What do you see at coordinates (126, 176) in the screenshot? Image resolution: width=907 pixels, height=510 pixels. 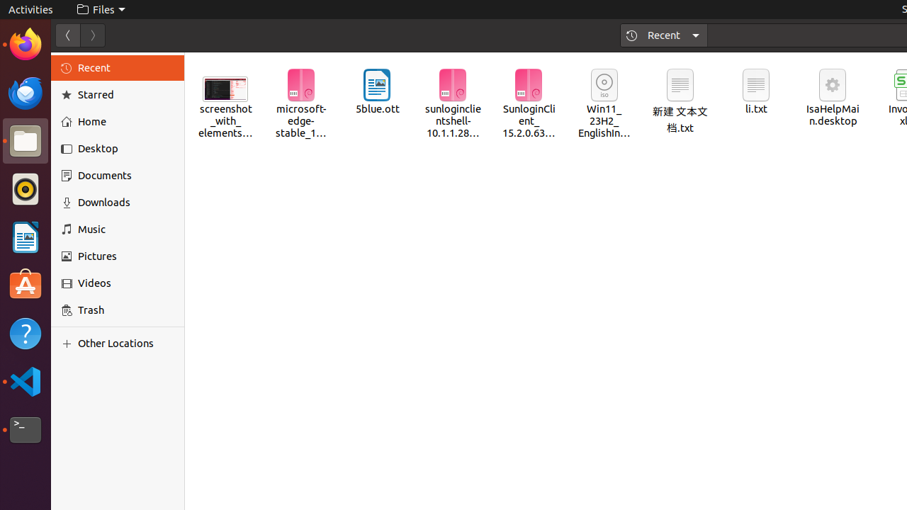 I see `Documents` at bounding box center [126, 176].